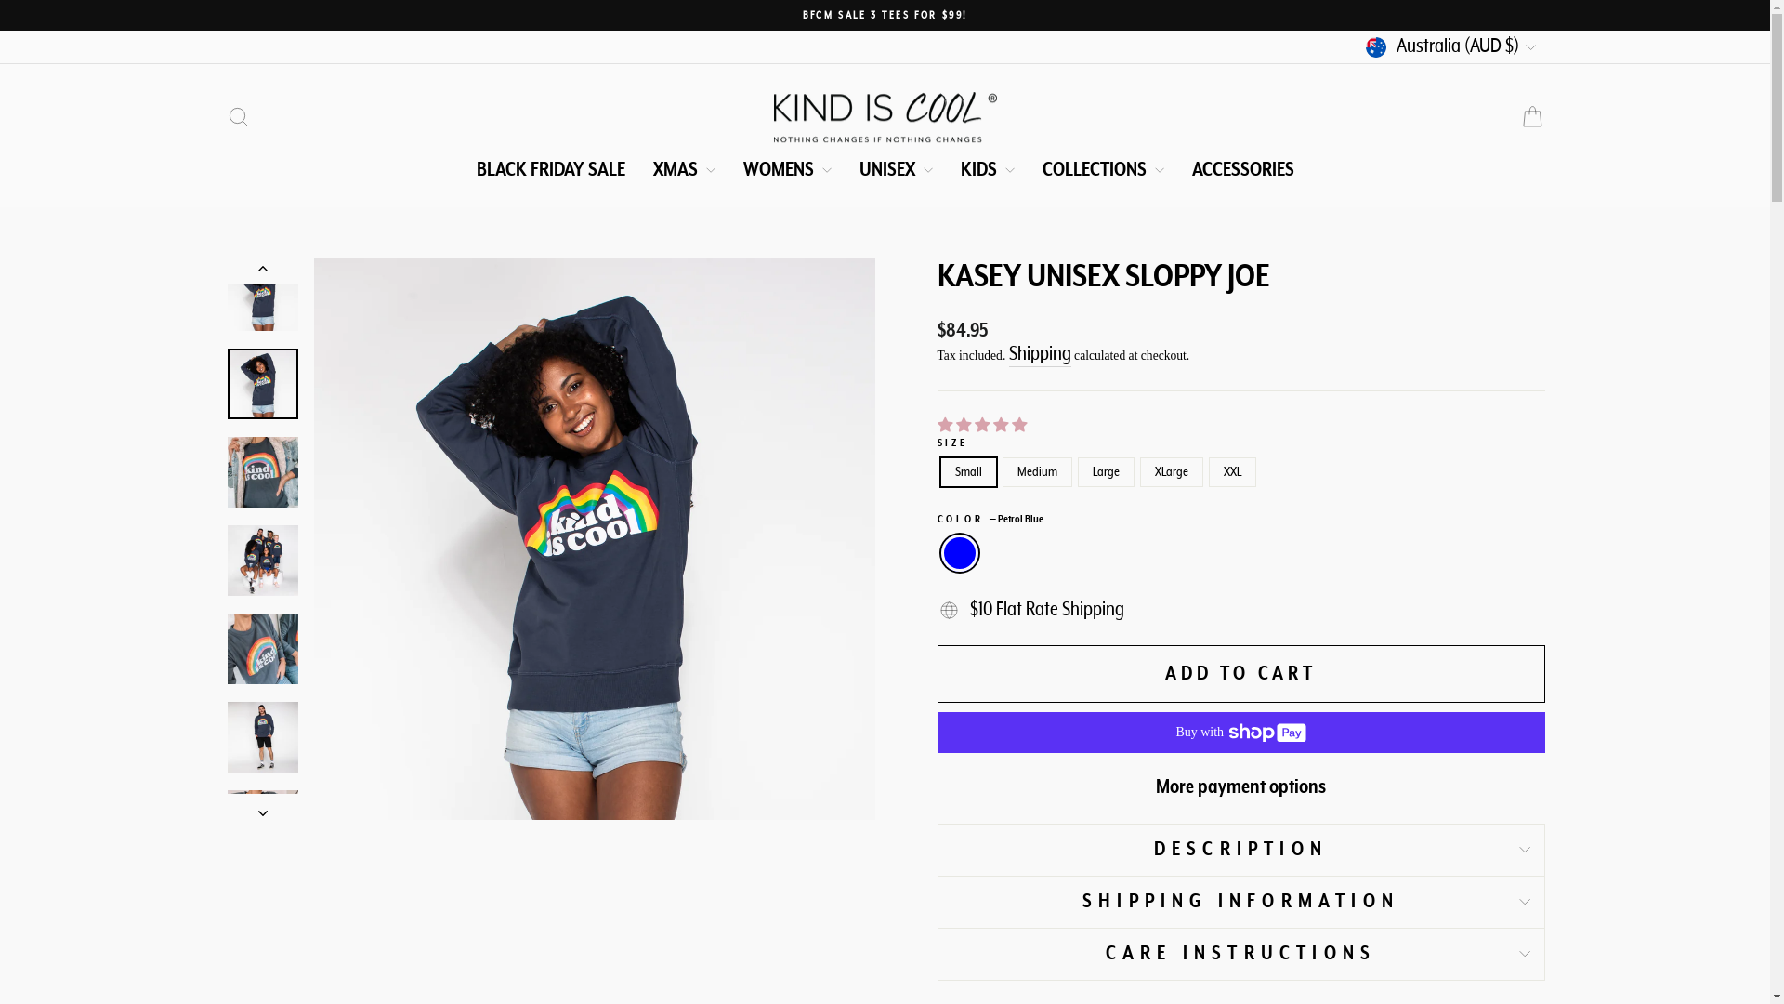 The width and height of the screenshot is (1784, 1004). What do you see at coordinates (1240, 850) in the screenshot?
I see `DESCRIPTION` at bounding box center [1240, 850].